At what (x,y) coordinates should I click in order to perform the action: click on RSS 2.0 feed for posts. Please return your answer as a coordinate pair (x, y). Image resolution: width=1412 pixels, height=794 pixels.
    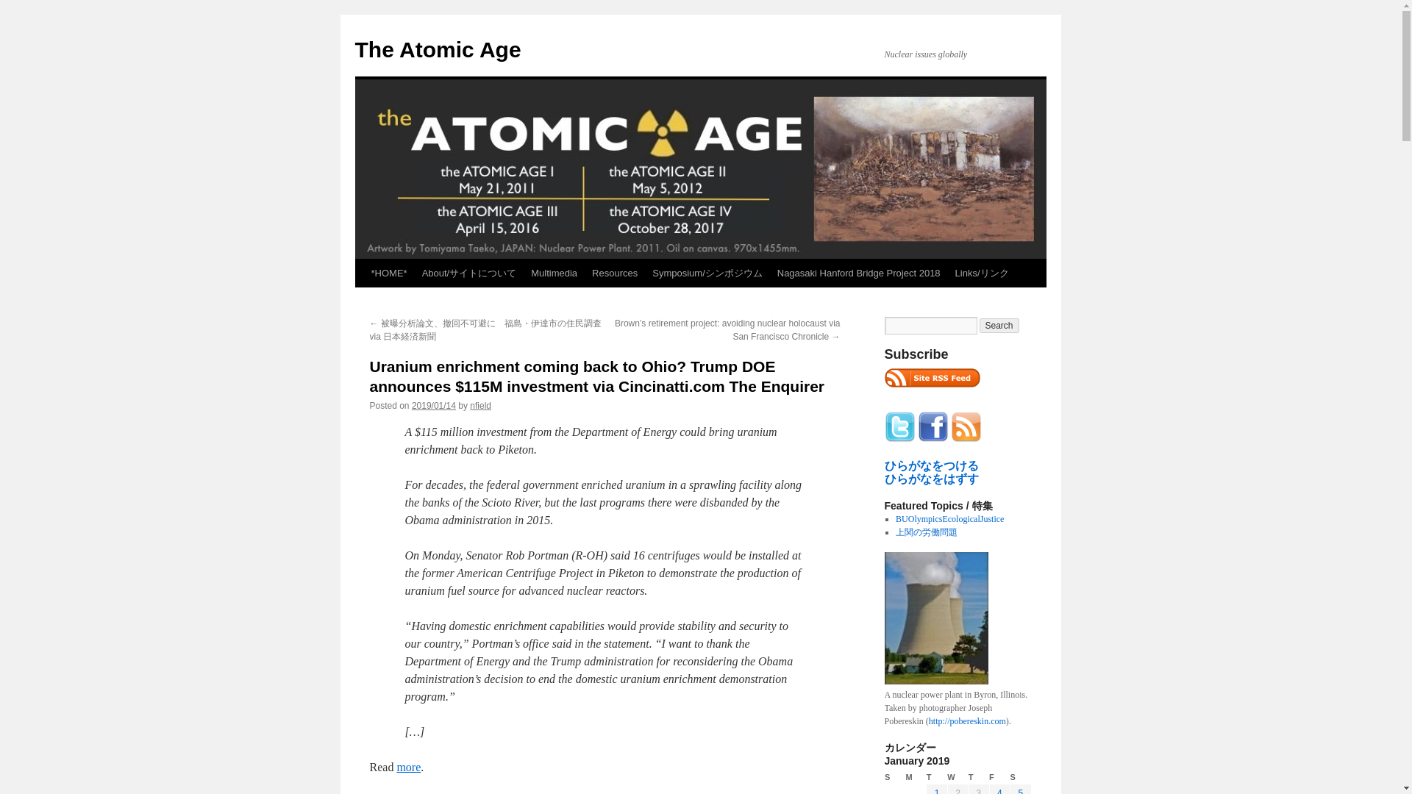
    Looking at the image, I should click on (931, 391).